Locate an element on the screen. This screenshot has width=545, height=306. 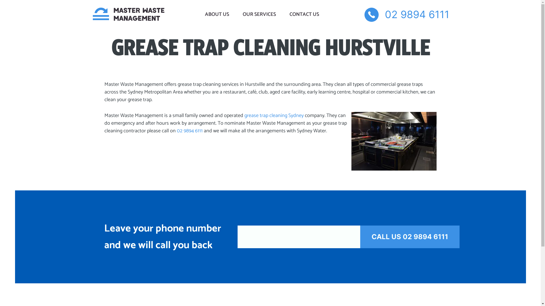
Call us 02 9894 6111 is located at coordinates (410, 237).